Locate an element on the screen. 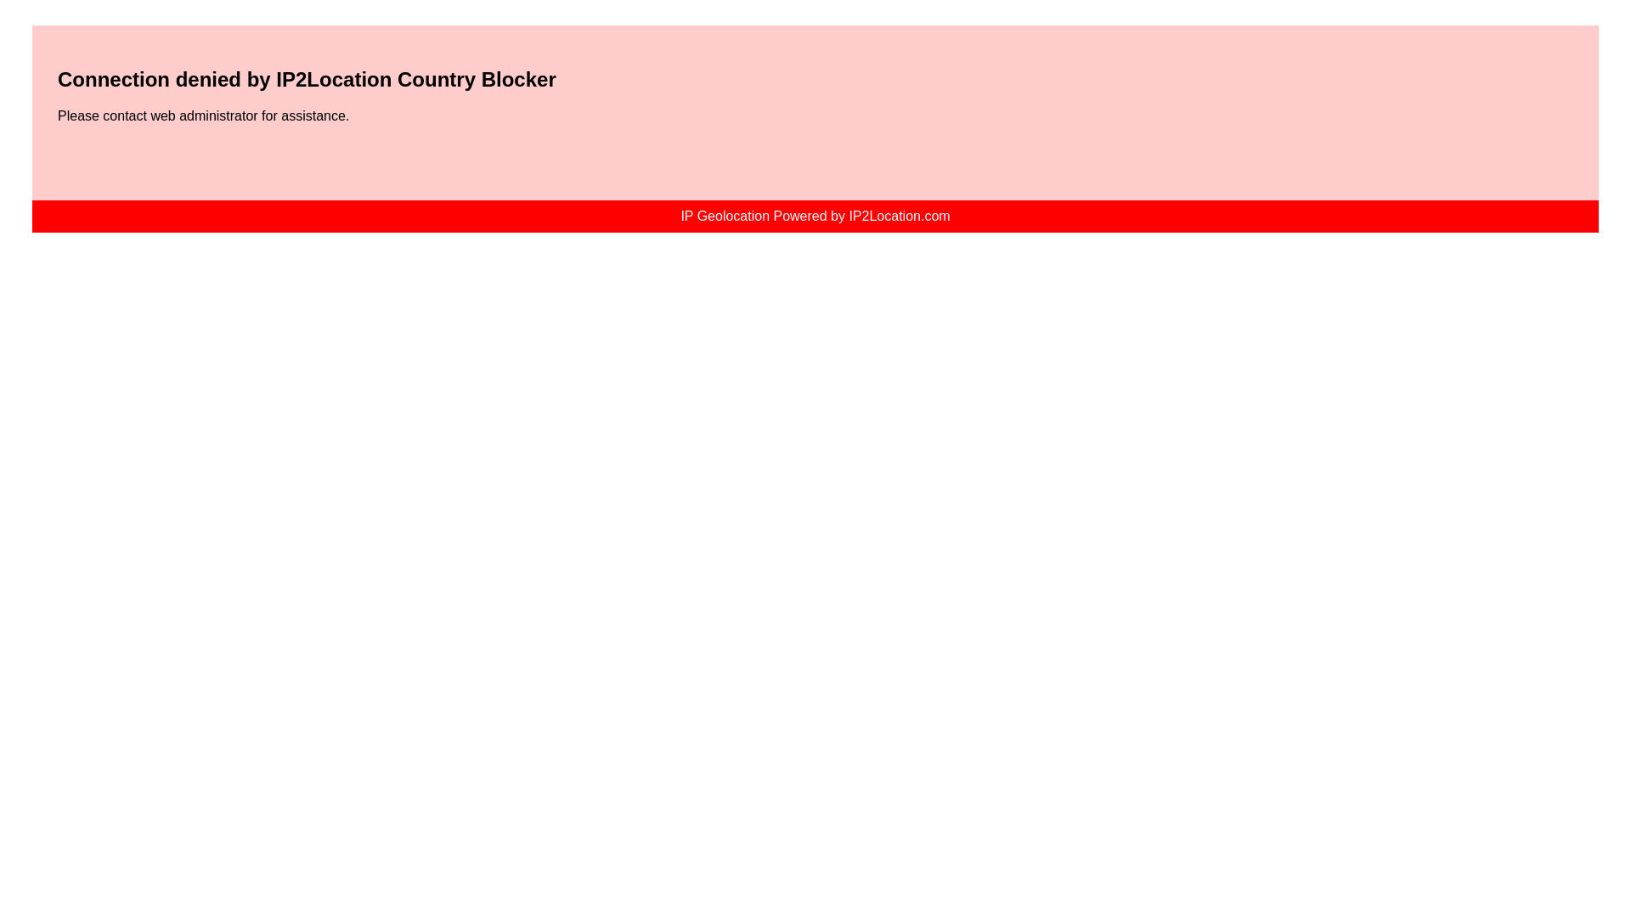 This screenshot has height=917, width=1631. IP Geolocation Powered by IP2Location.com is located at coordinates (815, 216).